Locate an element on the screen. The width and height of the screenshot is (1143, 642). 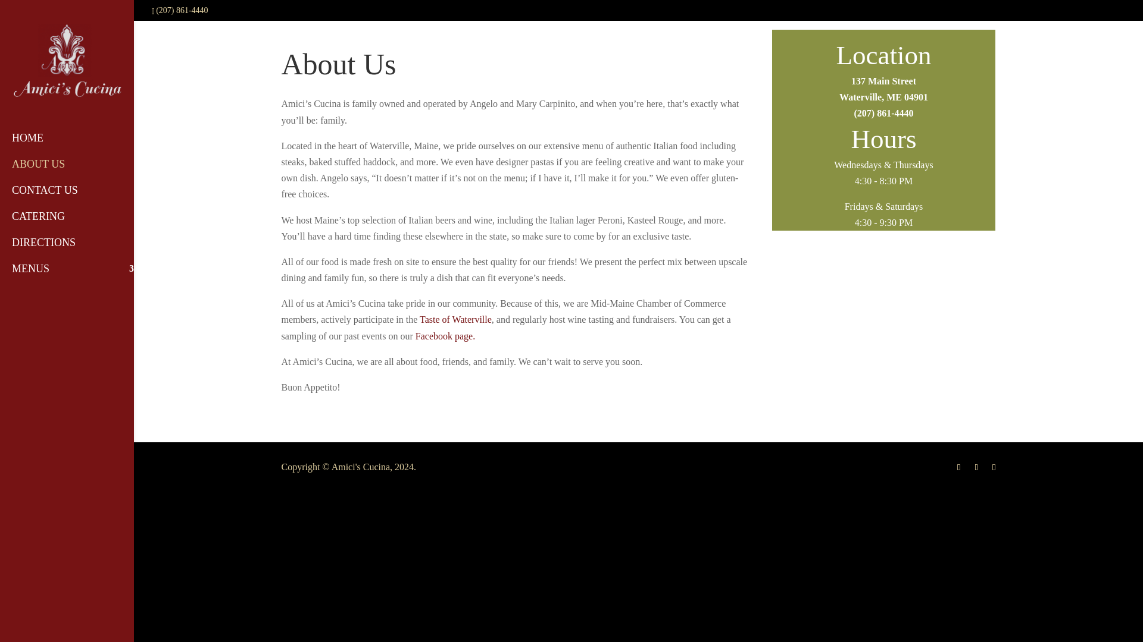
Facebook page. is located at coordinates (79, 146).